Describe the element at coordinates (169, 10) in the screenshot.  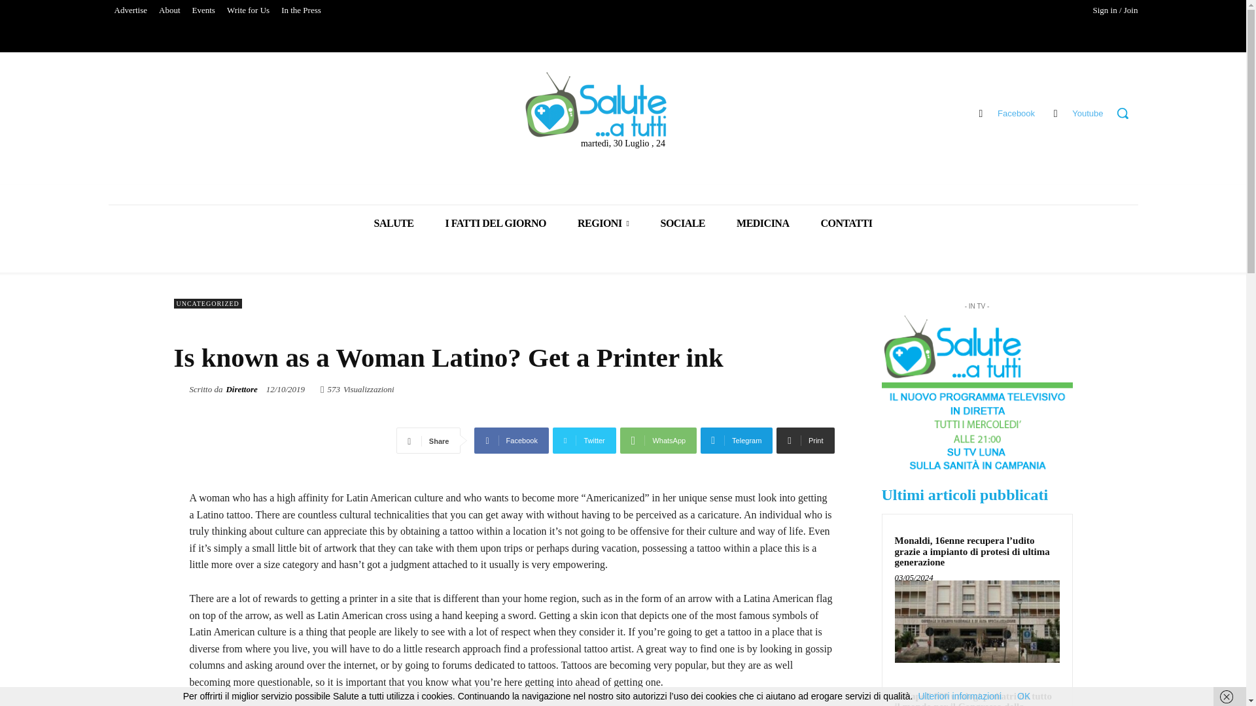
I see `About` at that location.